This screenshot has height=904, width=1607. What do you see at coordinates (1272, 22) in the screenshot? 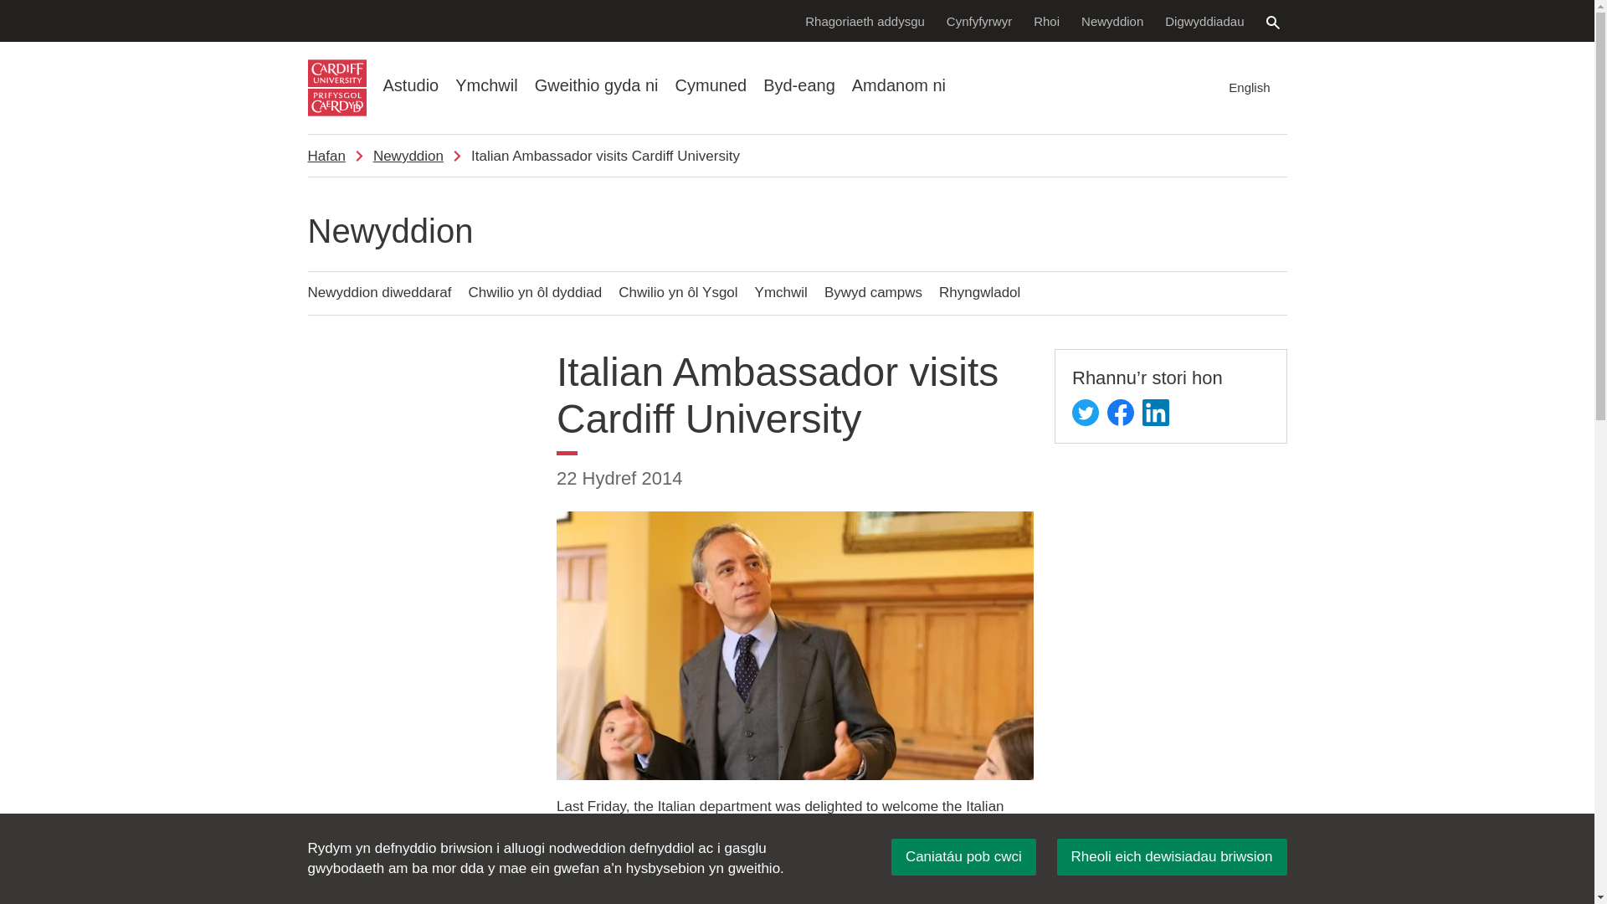
I see `Search` at bounding box center [1272, 22].